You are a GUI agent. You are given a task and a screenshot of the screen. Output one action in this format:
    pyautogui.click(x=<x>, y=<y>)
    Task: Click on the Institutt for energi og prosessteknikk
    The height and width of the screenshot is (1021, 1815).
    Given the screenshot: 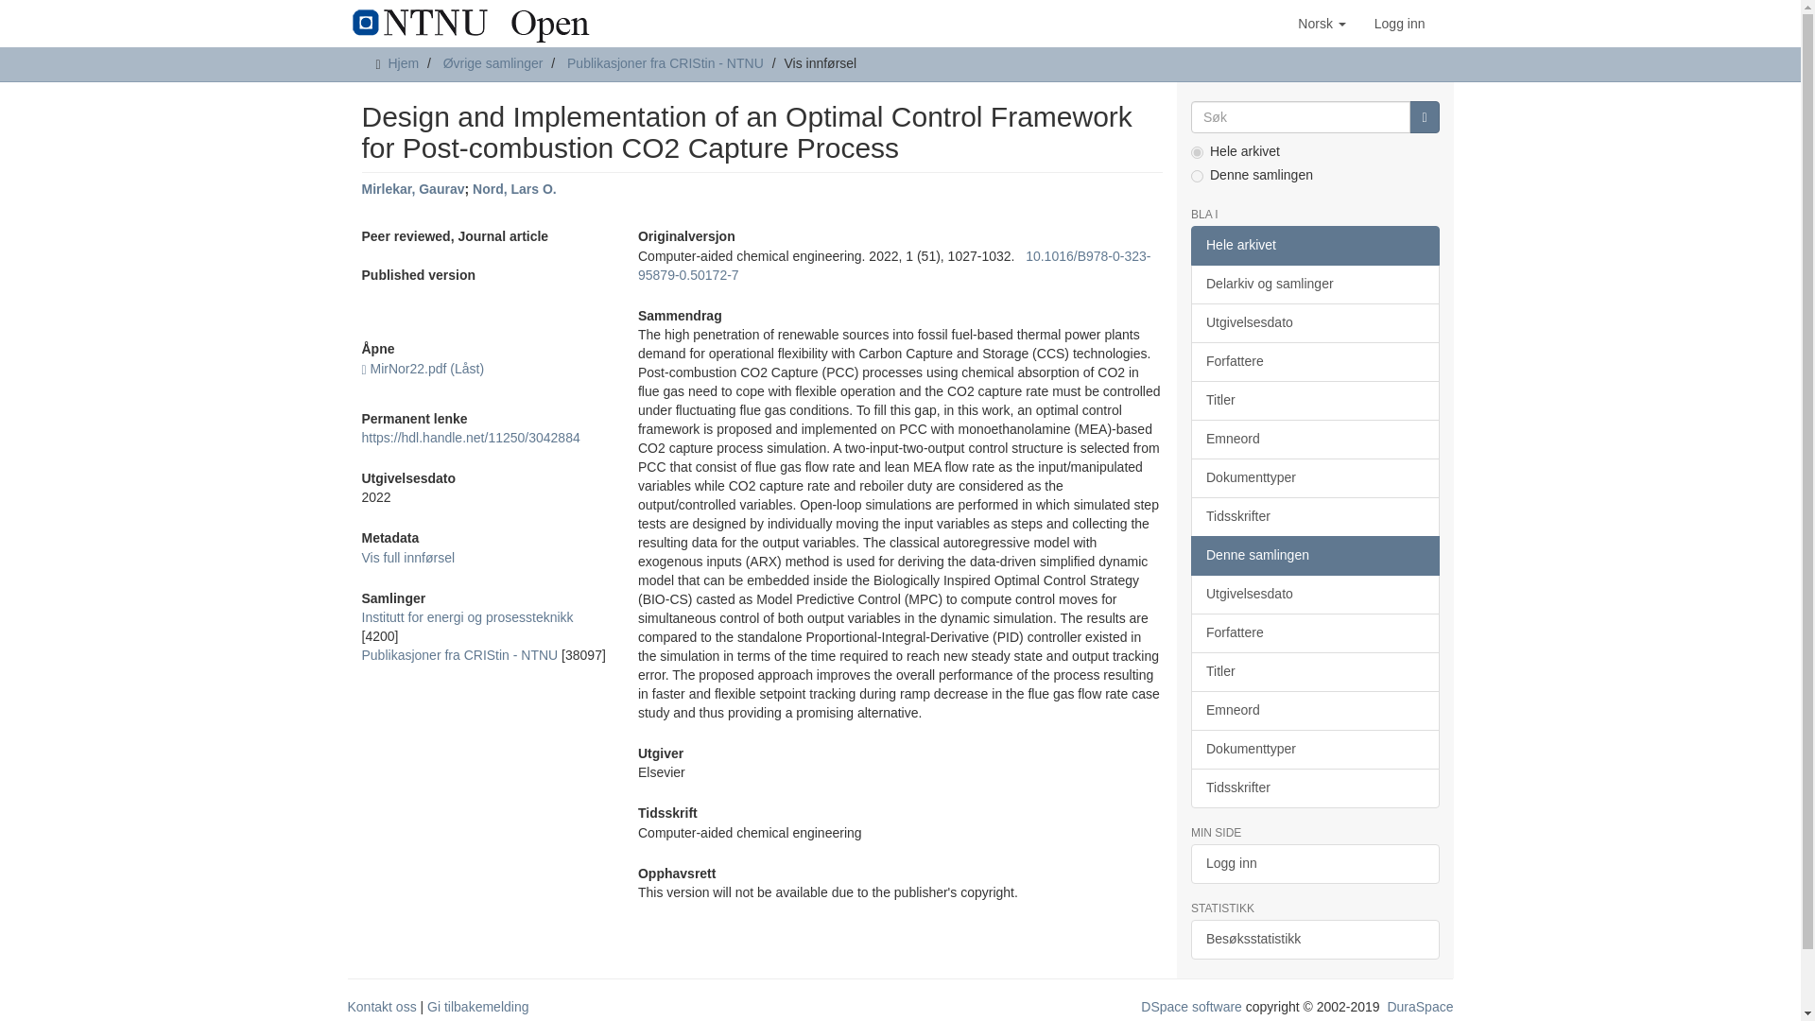 What is the action you would take?
    pyautogui.click(x=467, y=616)
    